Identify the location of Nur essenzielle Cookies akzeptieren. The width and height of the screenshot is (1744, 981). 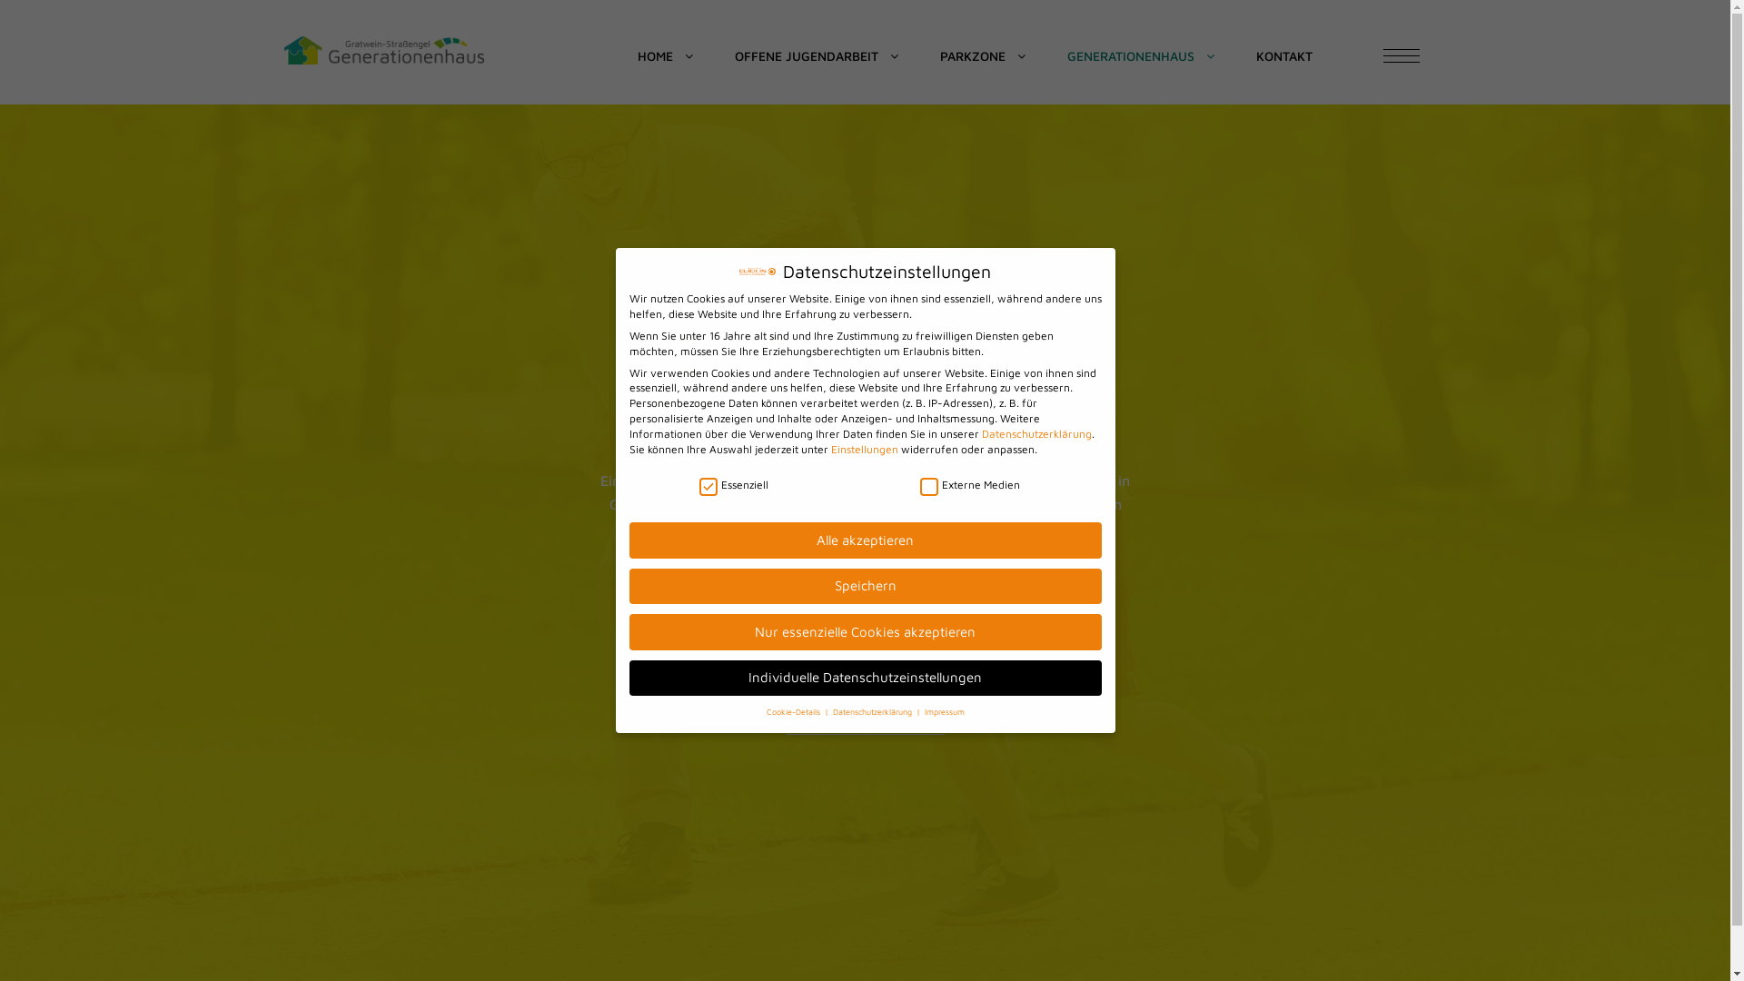
(865, 632).